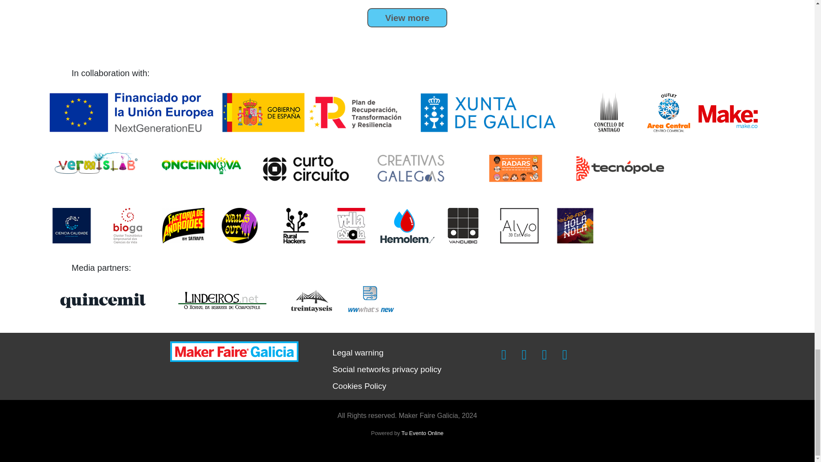 The height and width of the screenshot is (462, 821). I want to click on Blog, so click(407, 18).